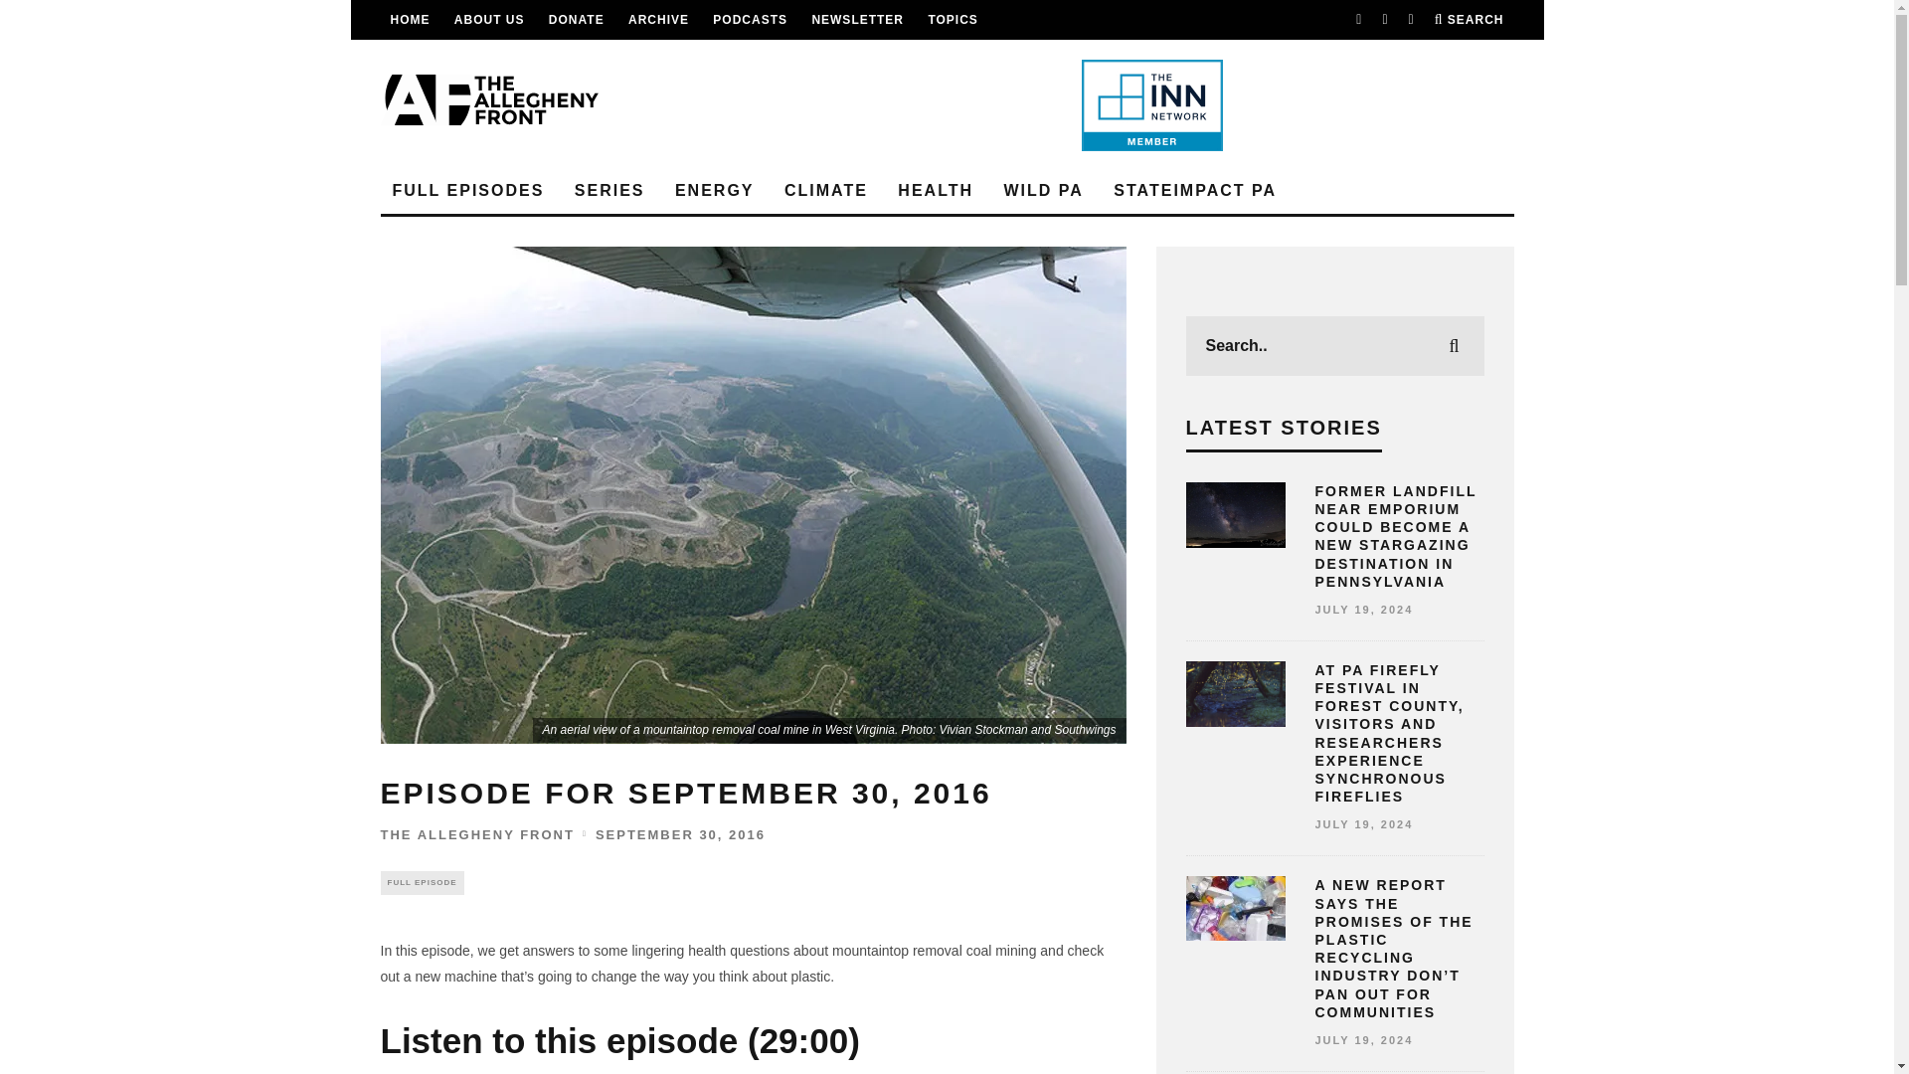  I want to click on TOPICS, so click(953, 20).